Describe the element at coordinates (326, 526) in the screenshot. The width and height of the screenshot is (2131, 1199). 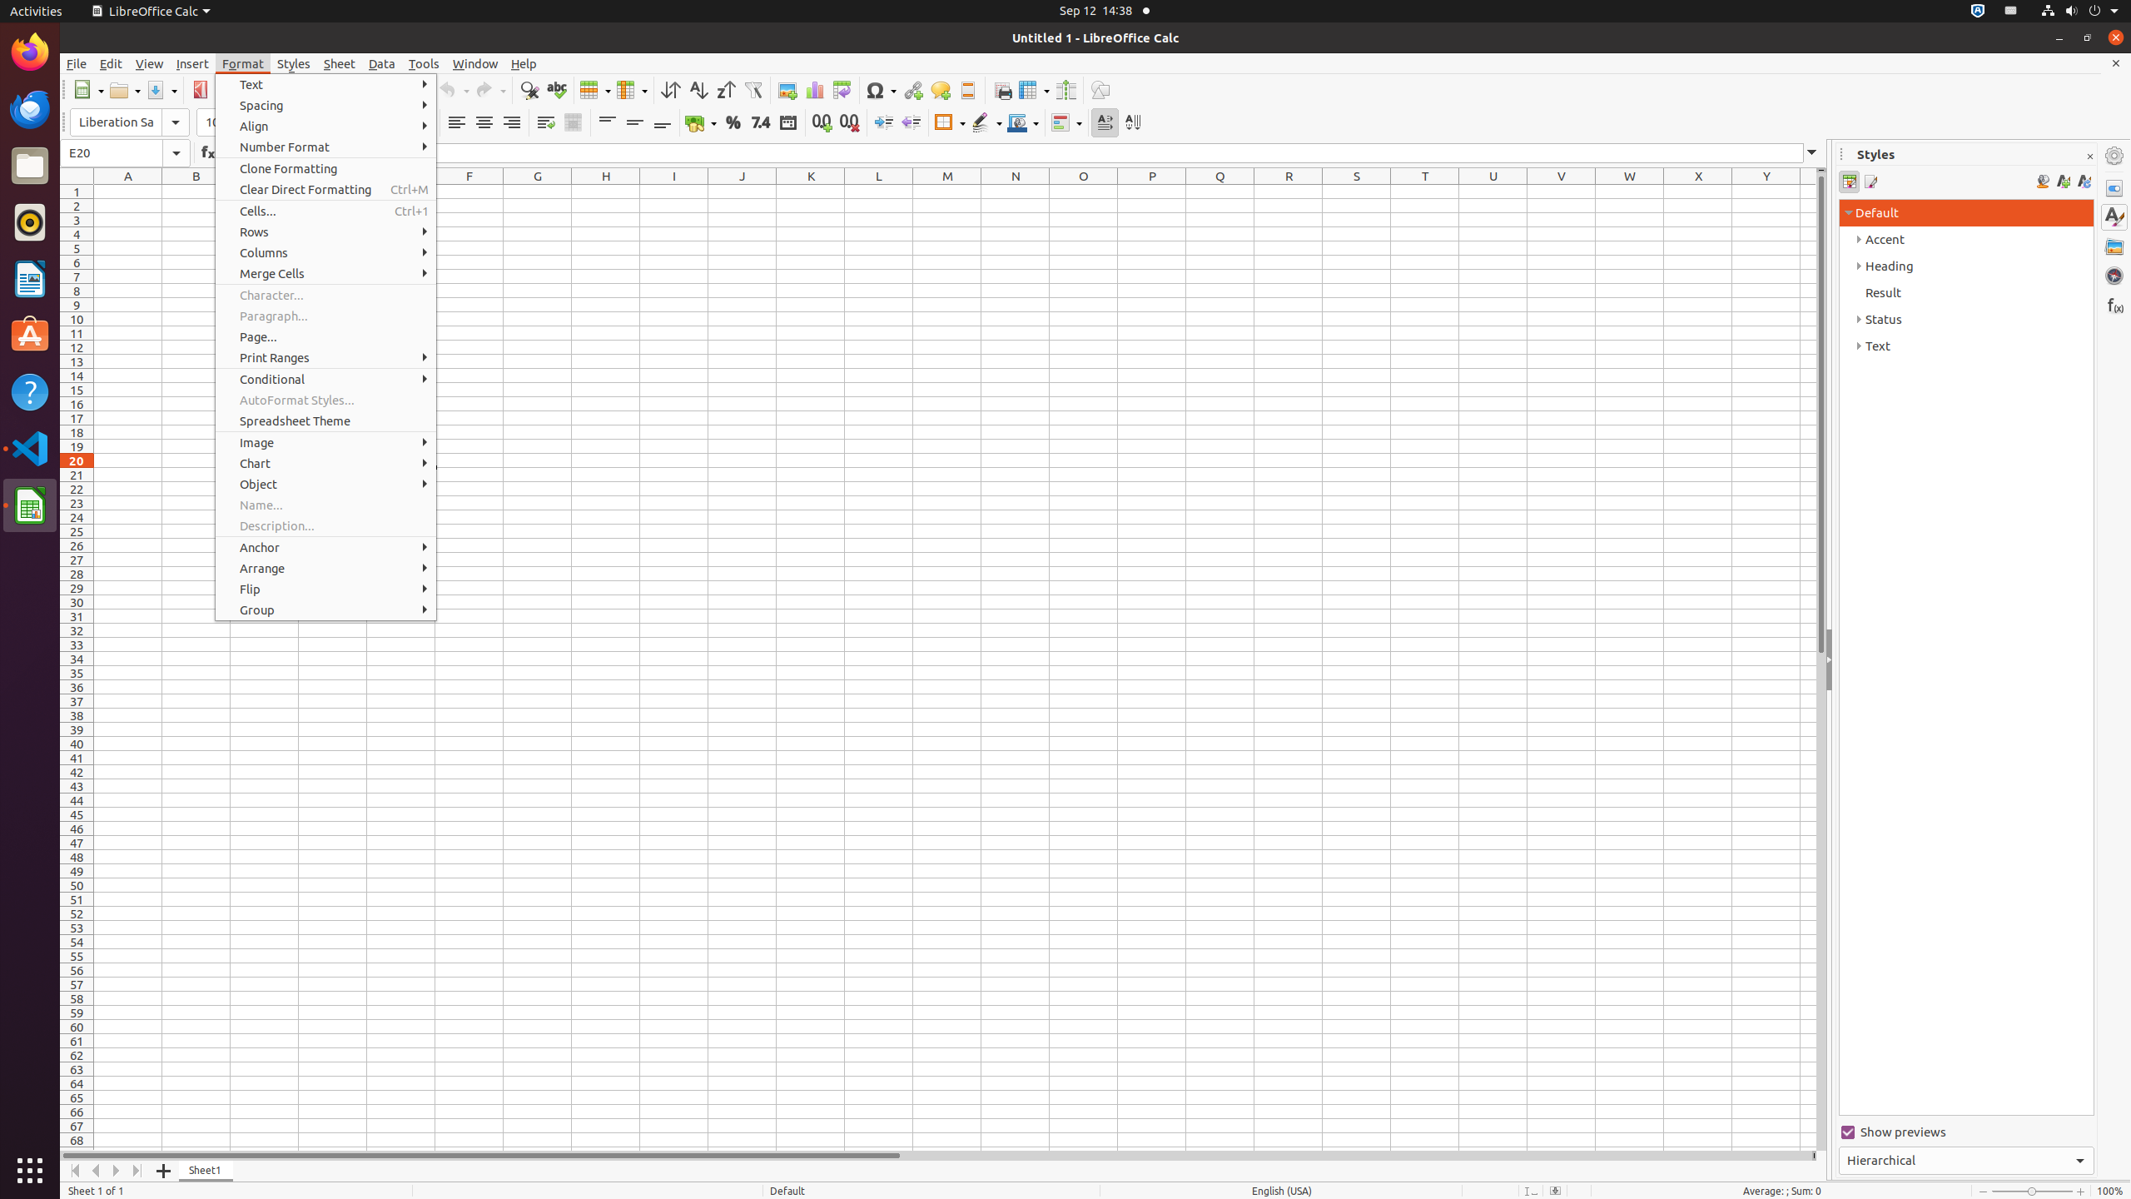
I see `Description...` at that location.